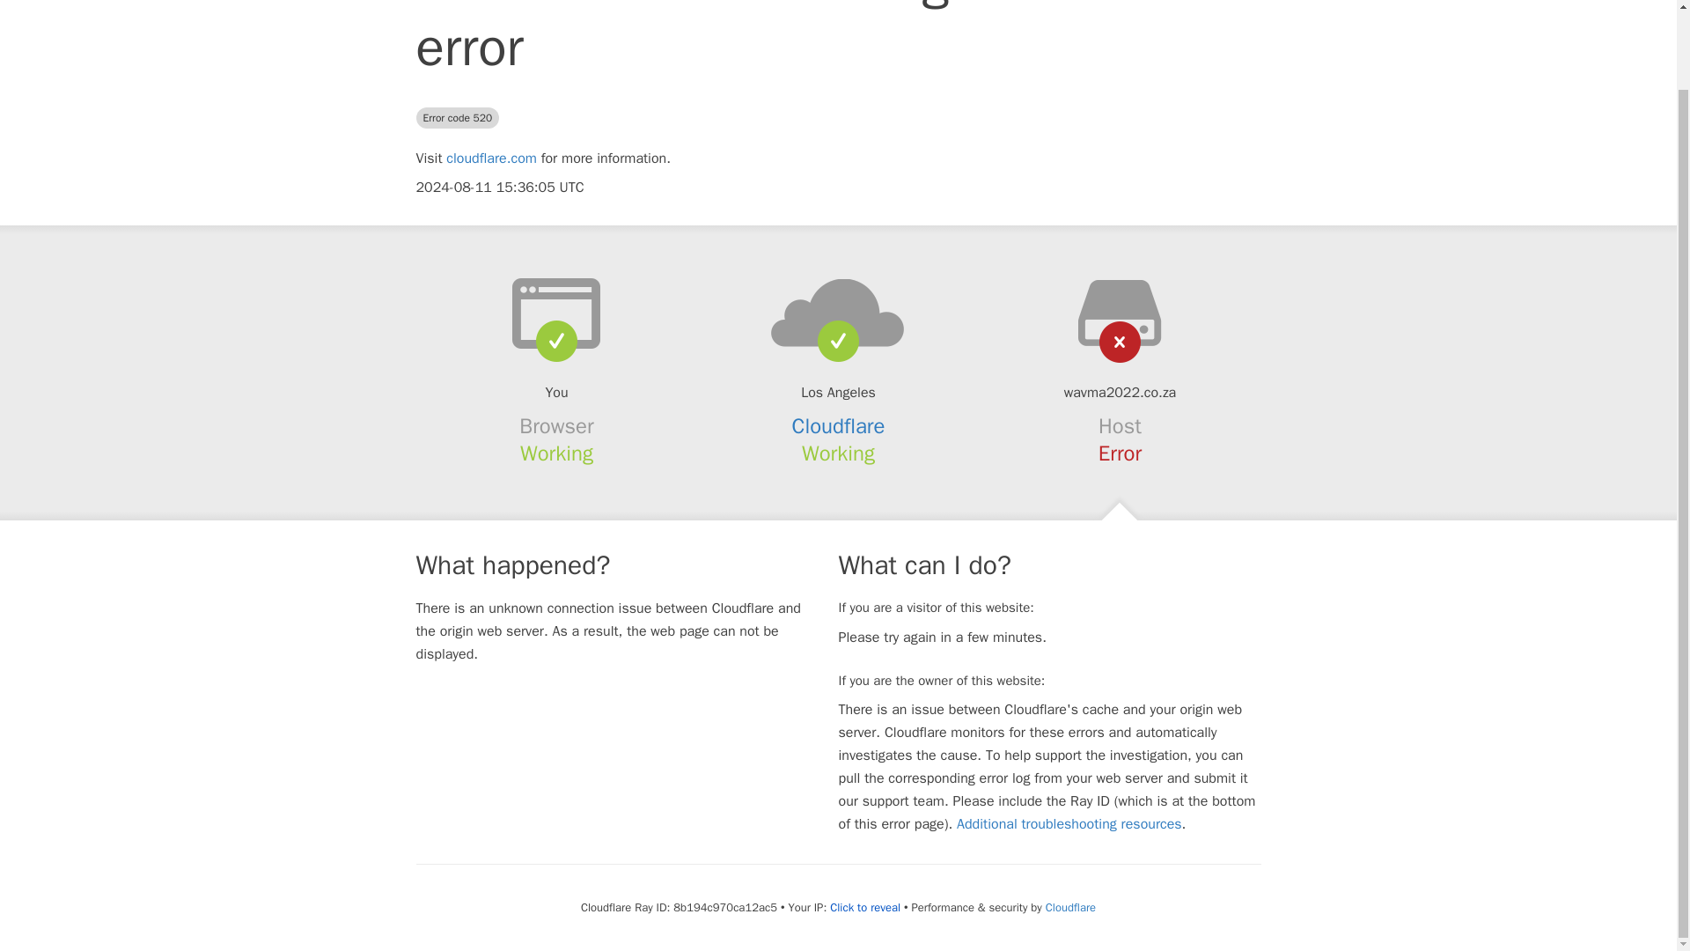 Image resolution: width=1690 pixels, height=951 pixels. What do you see at coordinates (839, 425) in the screenshot?
I see `Cloudflare` at bounding box center [839, 425].